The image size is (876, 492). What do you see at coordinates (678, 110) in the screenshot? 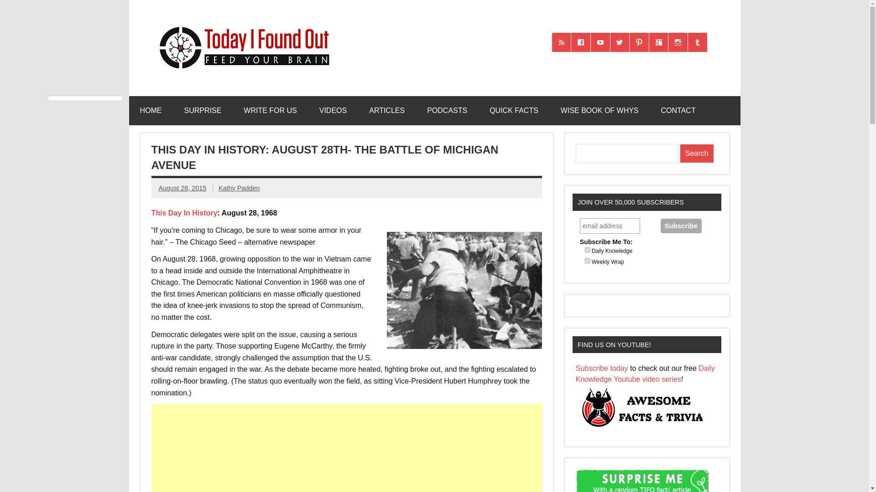
I see `CONTACT` at bounding box center [678, 110].